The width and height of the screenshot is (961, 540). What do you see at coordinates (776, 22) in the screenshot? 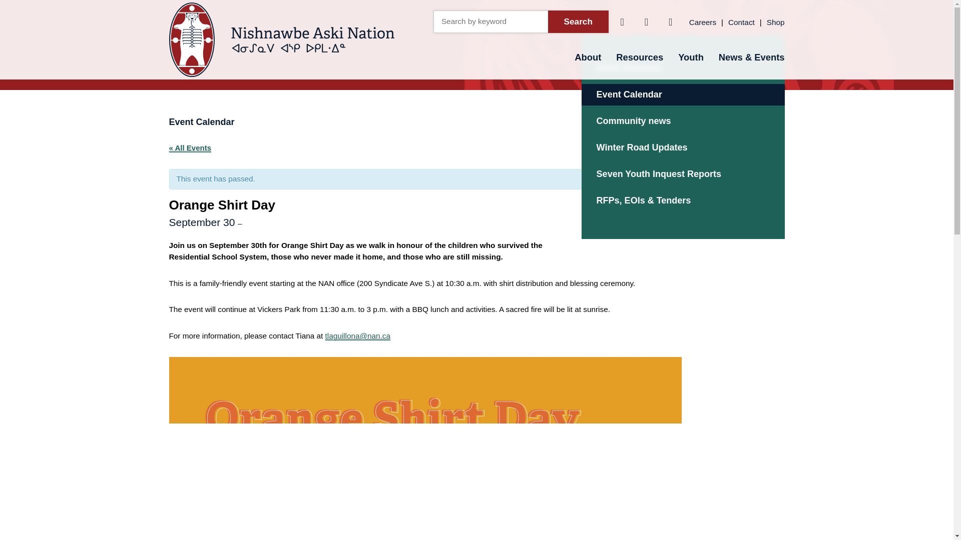
I see `Shop` at bounding box center [776, 22].